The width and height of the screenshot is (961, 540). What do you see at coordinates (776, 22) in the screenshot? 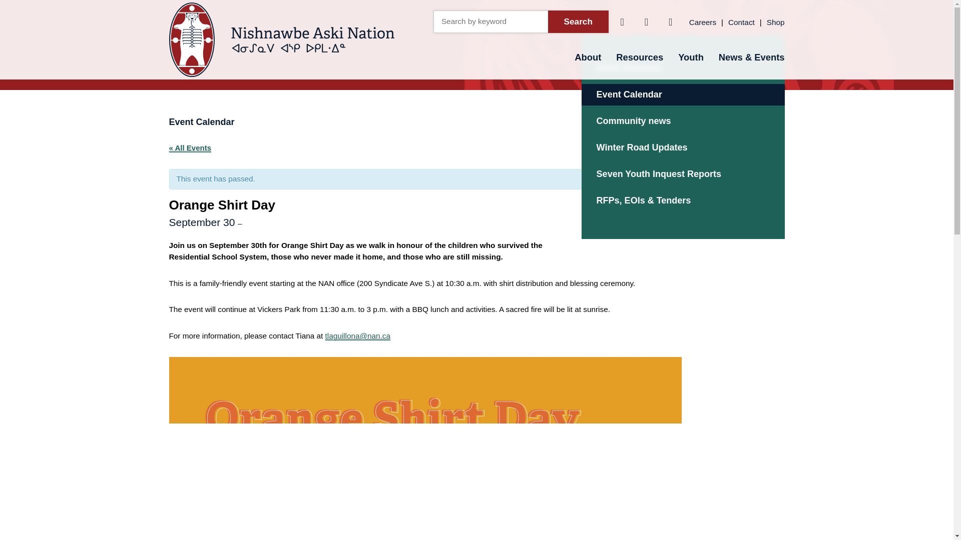
I see `Shop` at bounding box center [776, 22].